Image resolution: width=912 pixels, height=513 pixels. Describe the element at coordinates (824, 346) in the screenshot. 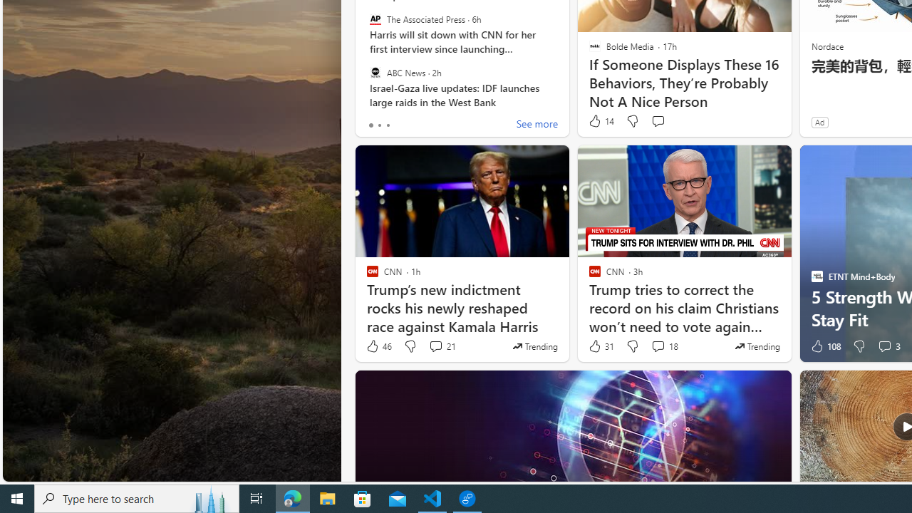

I see `108 Like` at that location.